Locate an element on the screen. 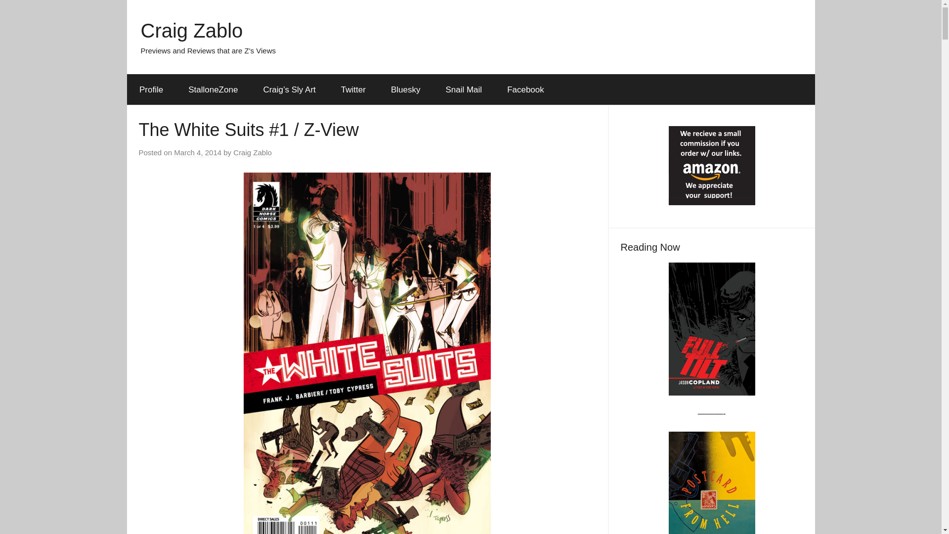 This screenshot has height=534, width=949. Facebook is located at coordinates (526, 90).